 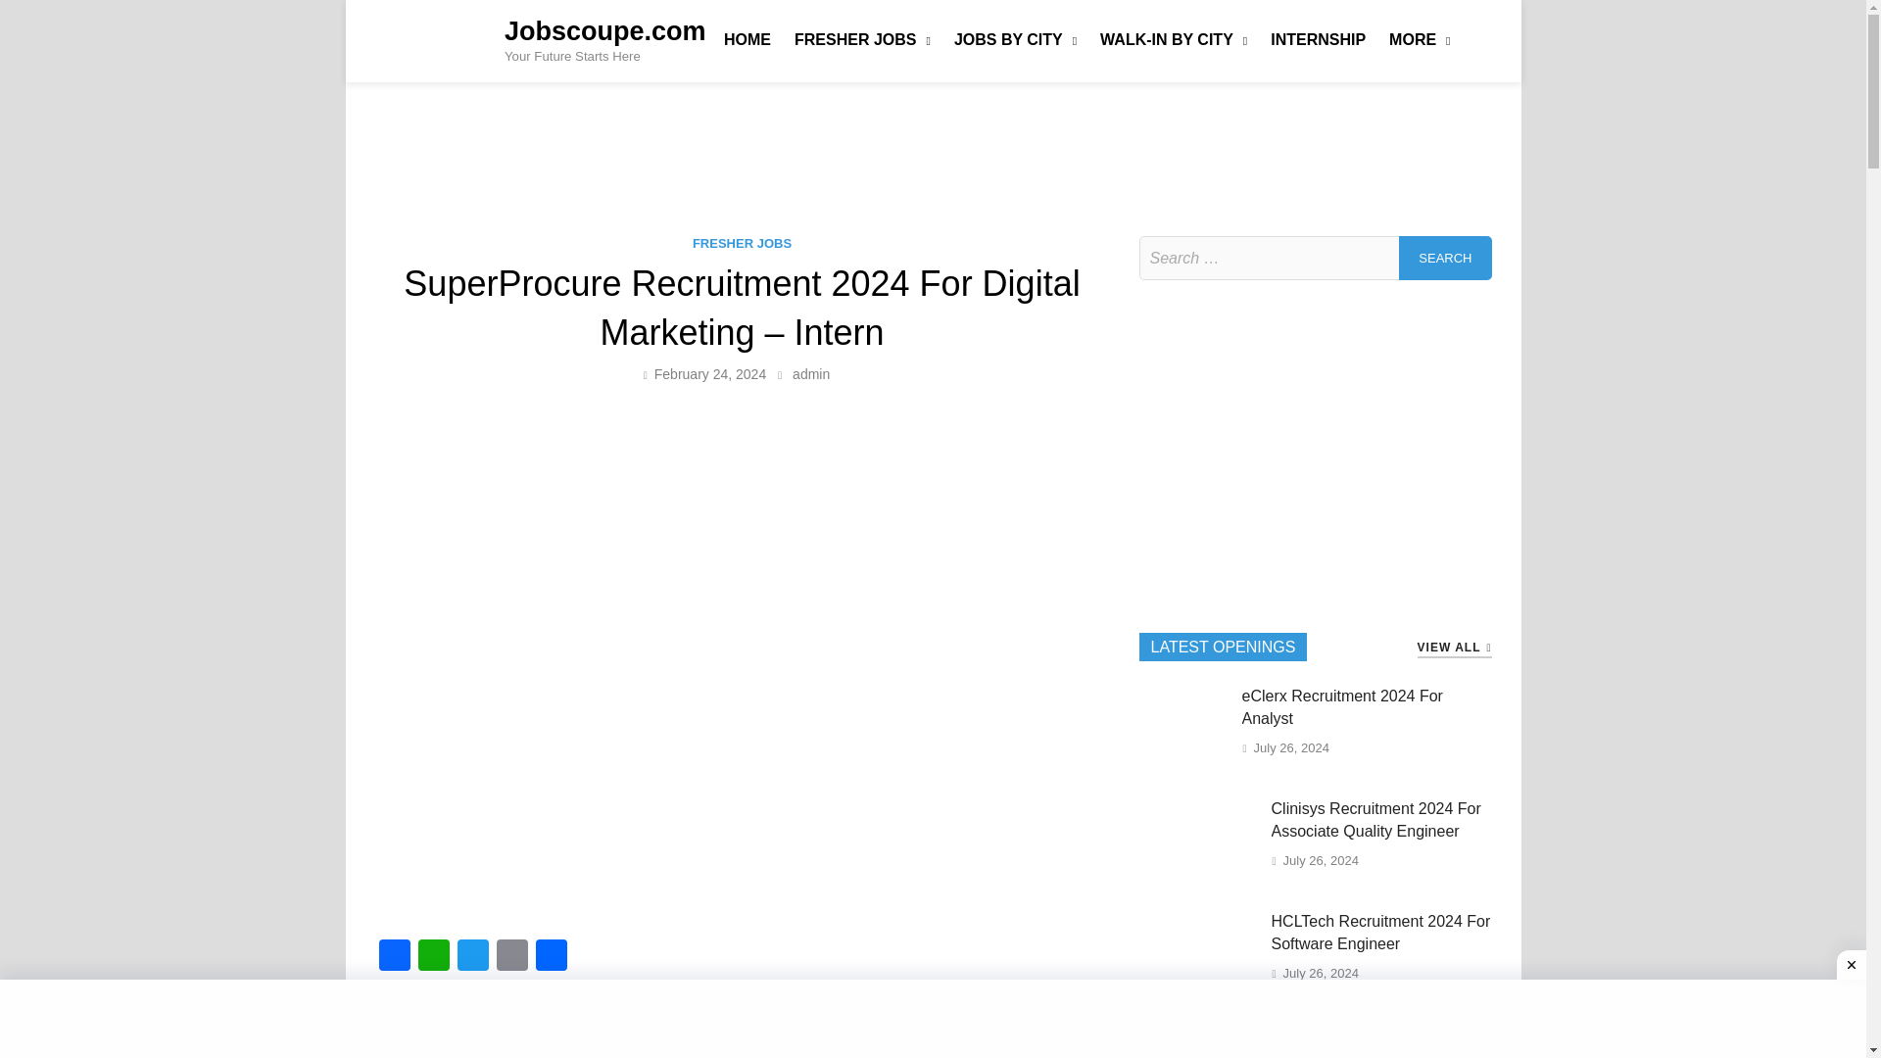 I want to click on Twitter, so click(x=472, y=957).